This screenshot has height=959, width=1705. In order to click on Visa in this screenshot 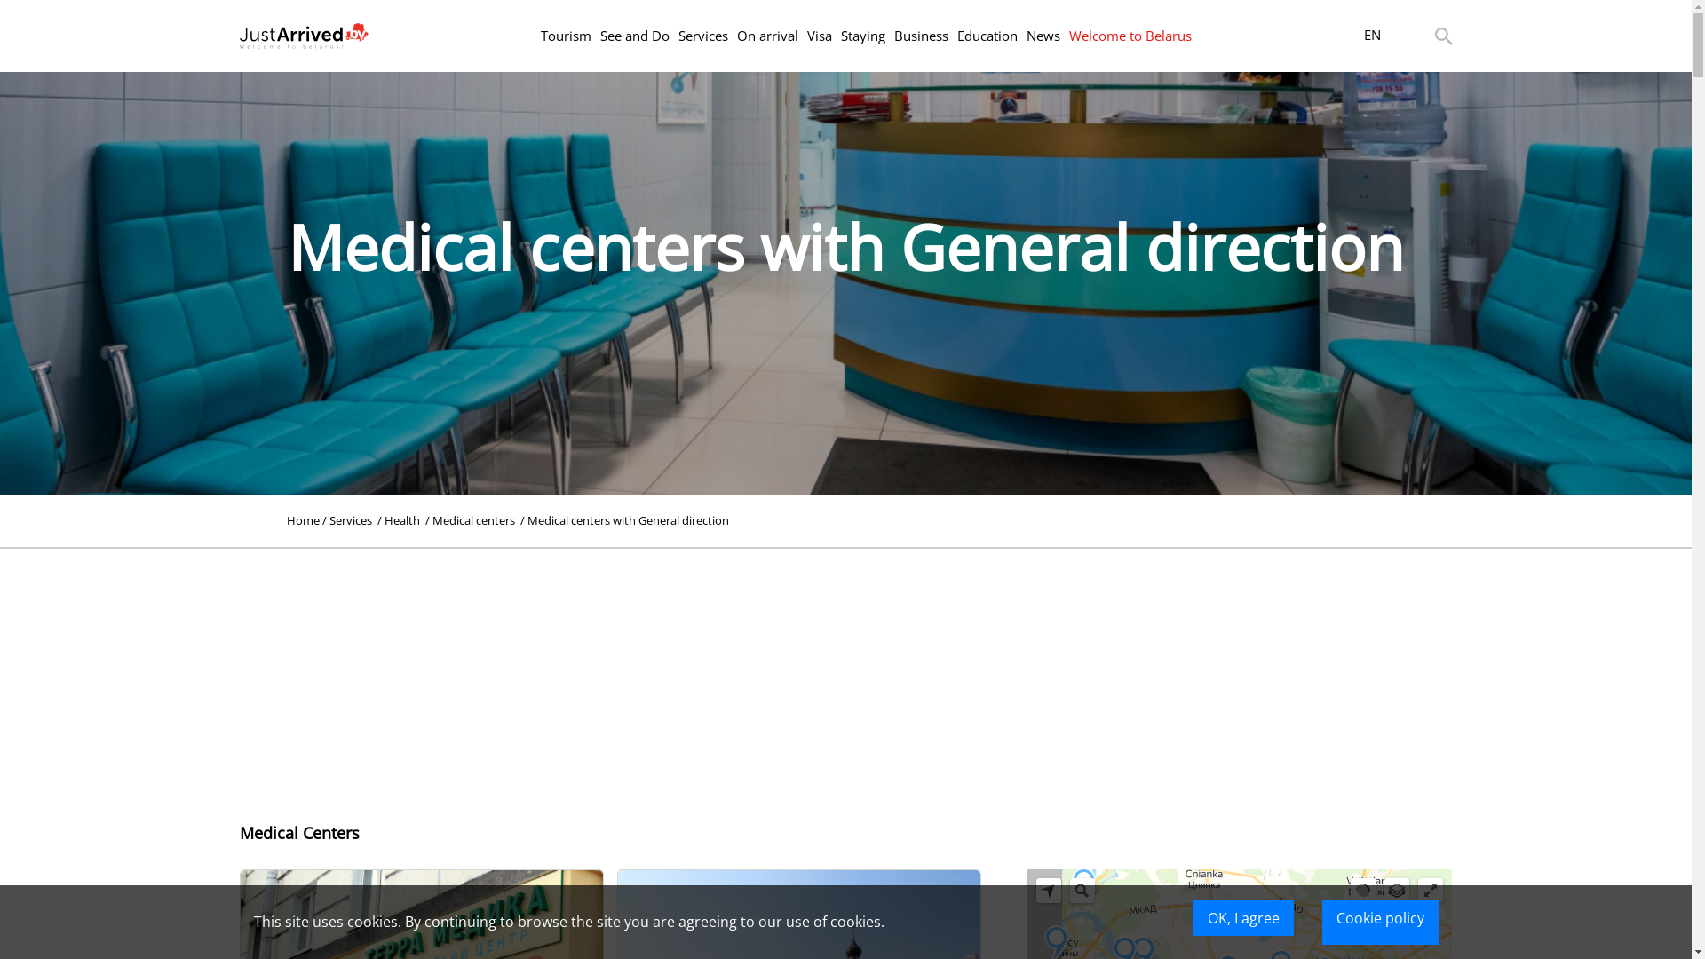, I will do `click(819, 36)`.